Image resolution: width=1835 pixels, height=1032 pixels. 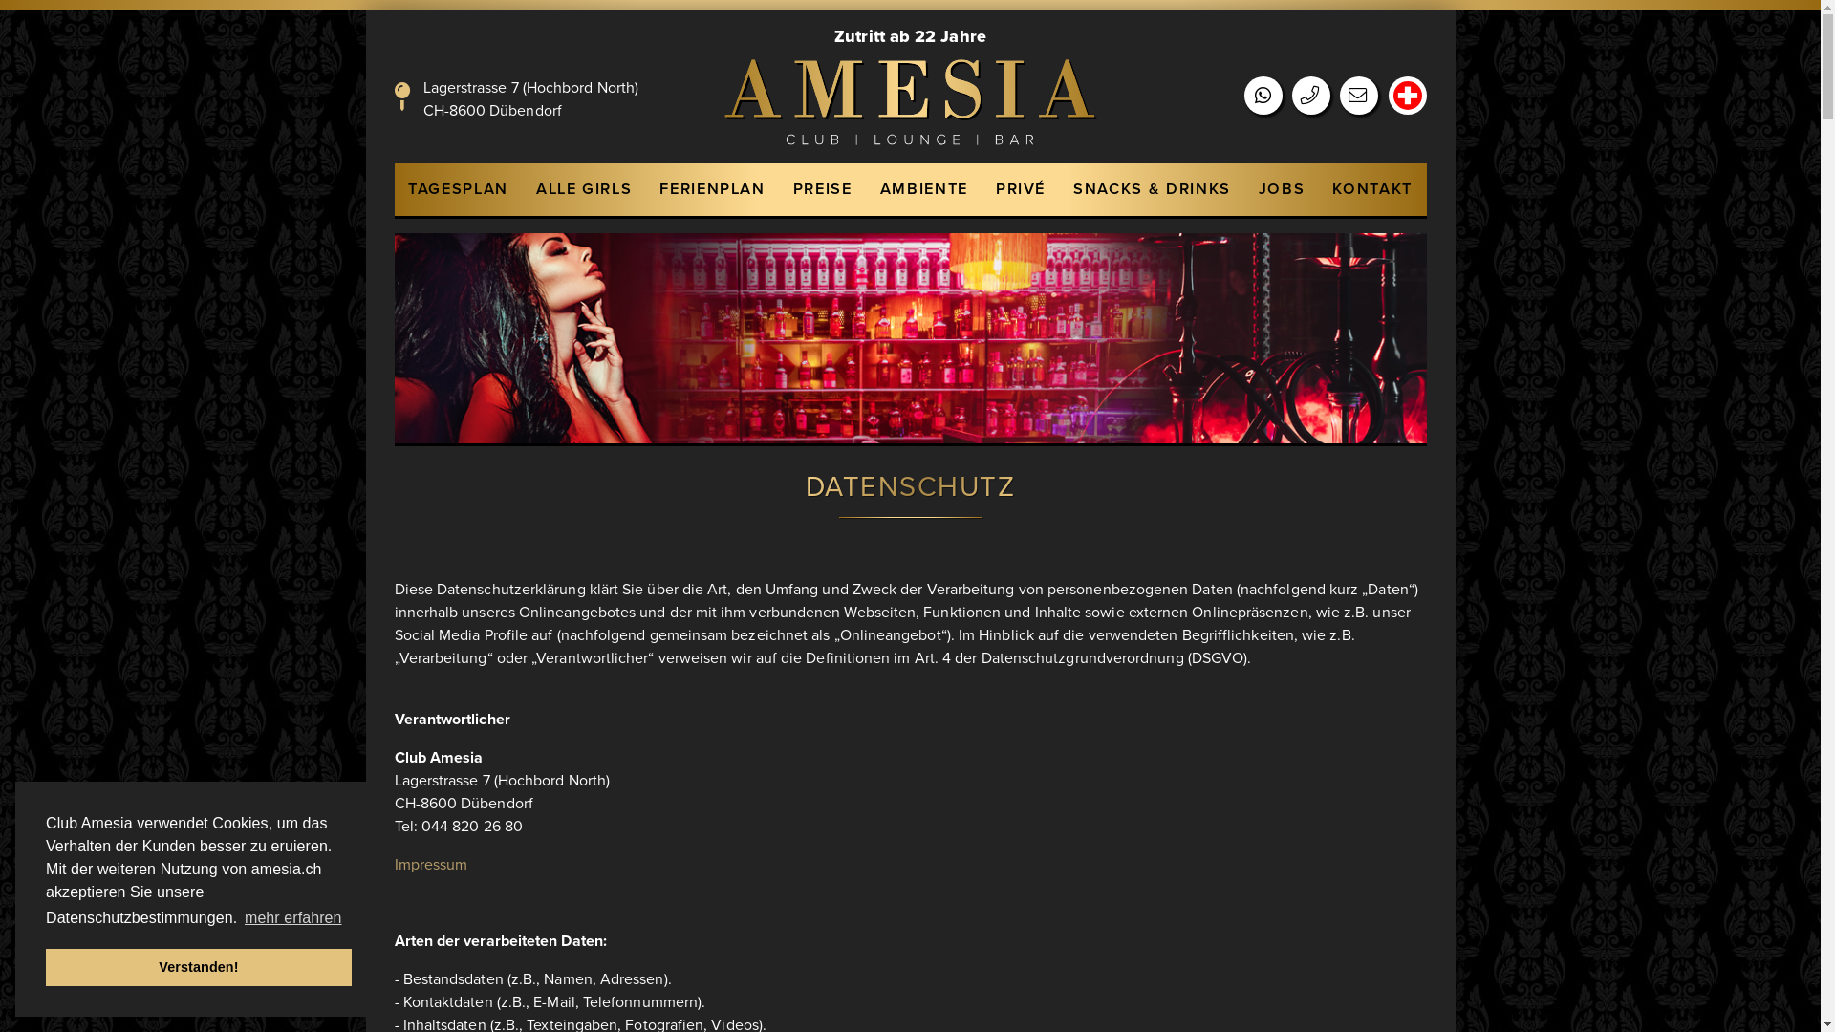 I want to click on Schreib uns via Whatsapp, so click(x=1263, y=97).